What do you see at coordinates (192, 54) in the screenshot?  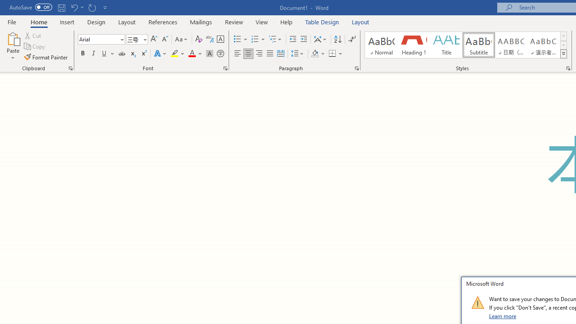 I see `Font Color Red` at bounding box center [192, 54].